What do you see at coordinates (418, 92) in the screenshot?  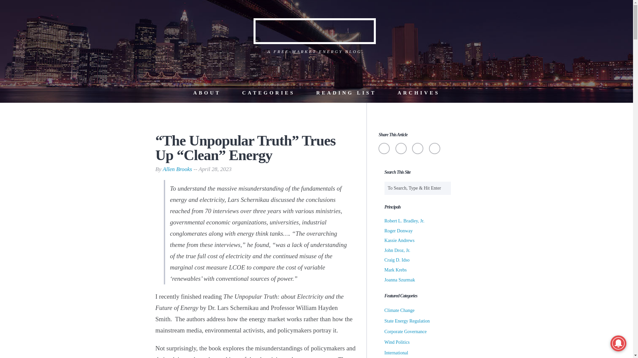 I see `ARCHIVES` at bounding box center [418, 92].